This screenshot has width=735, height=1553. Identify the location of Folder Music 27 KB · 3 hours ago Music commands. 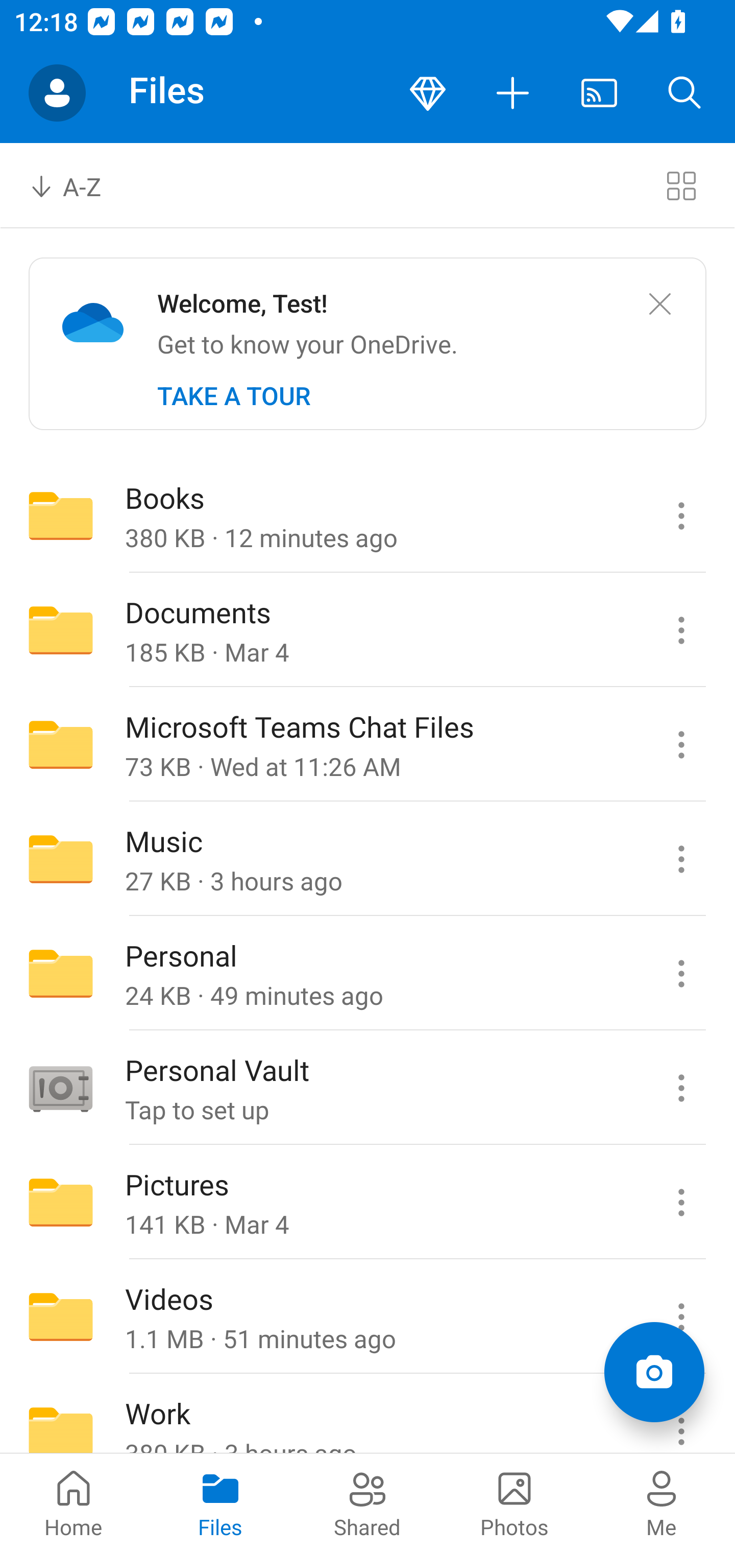
(367, 858).